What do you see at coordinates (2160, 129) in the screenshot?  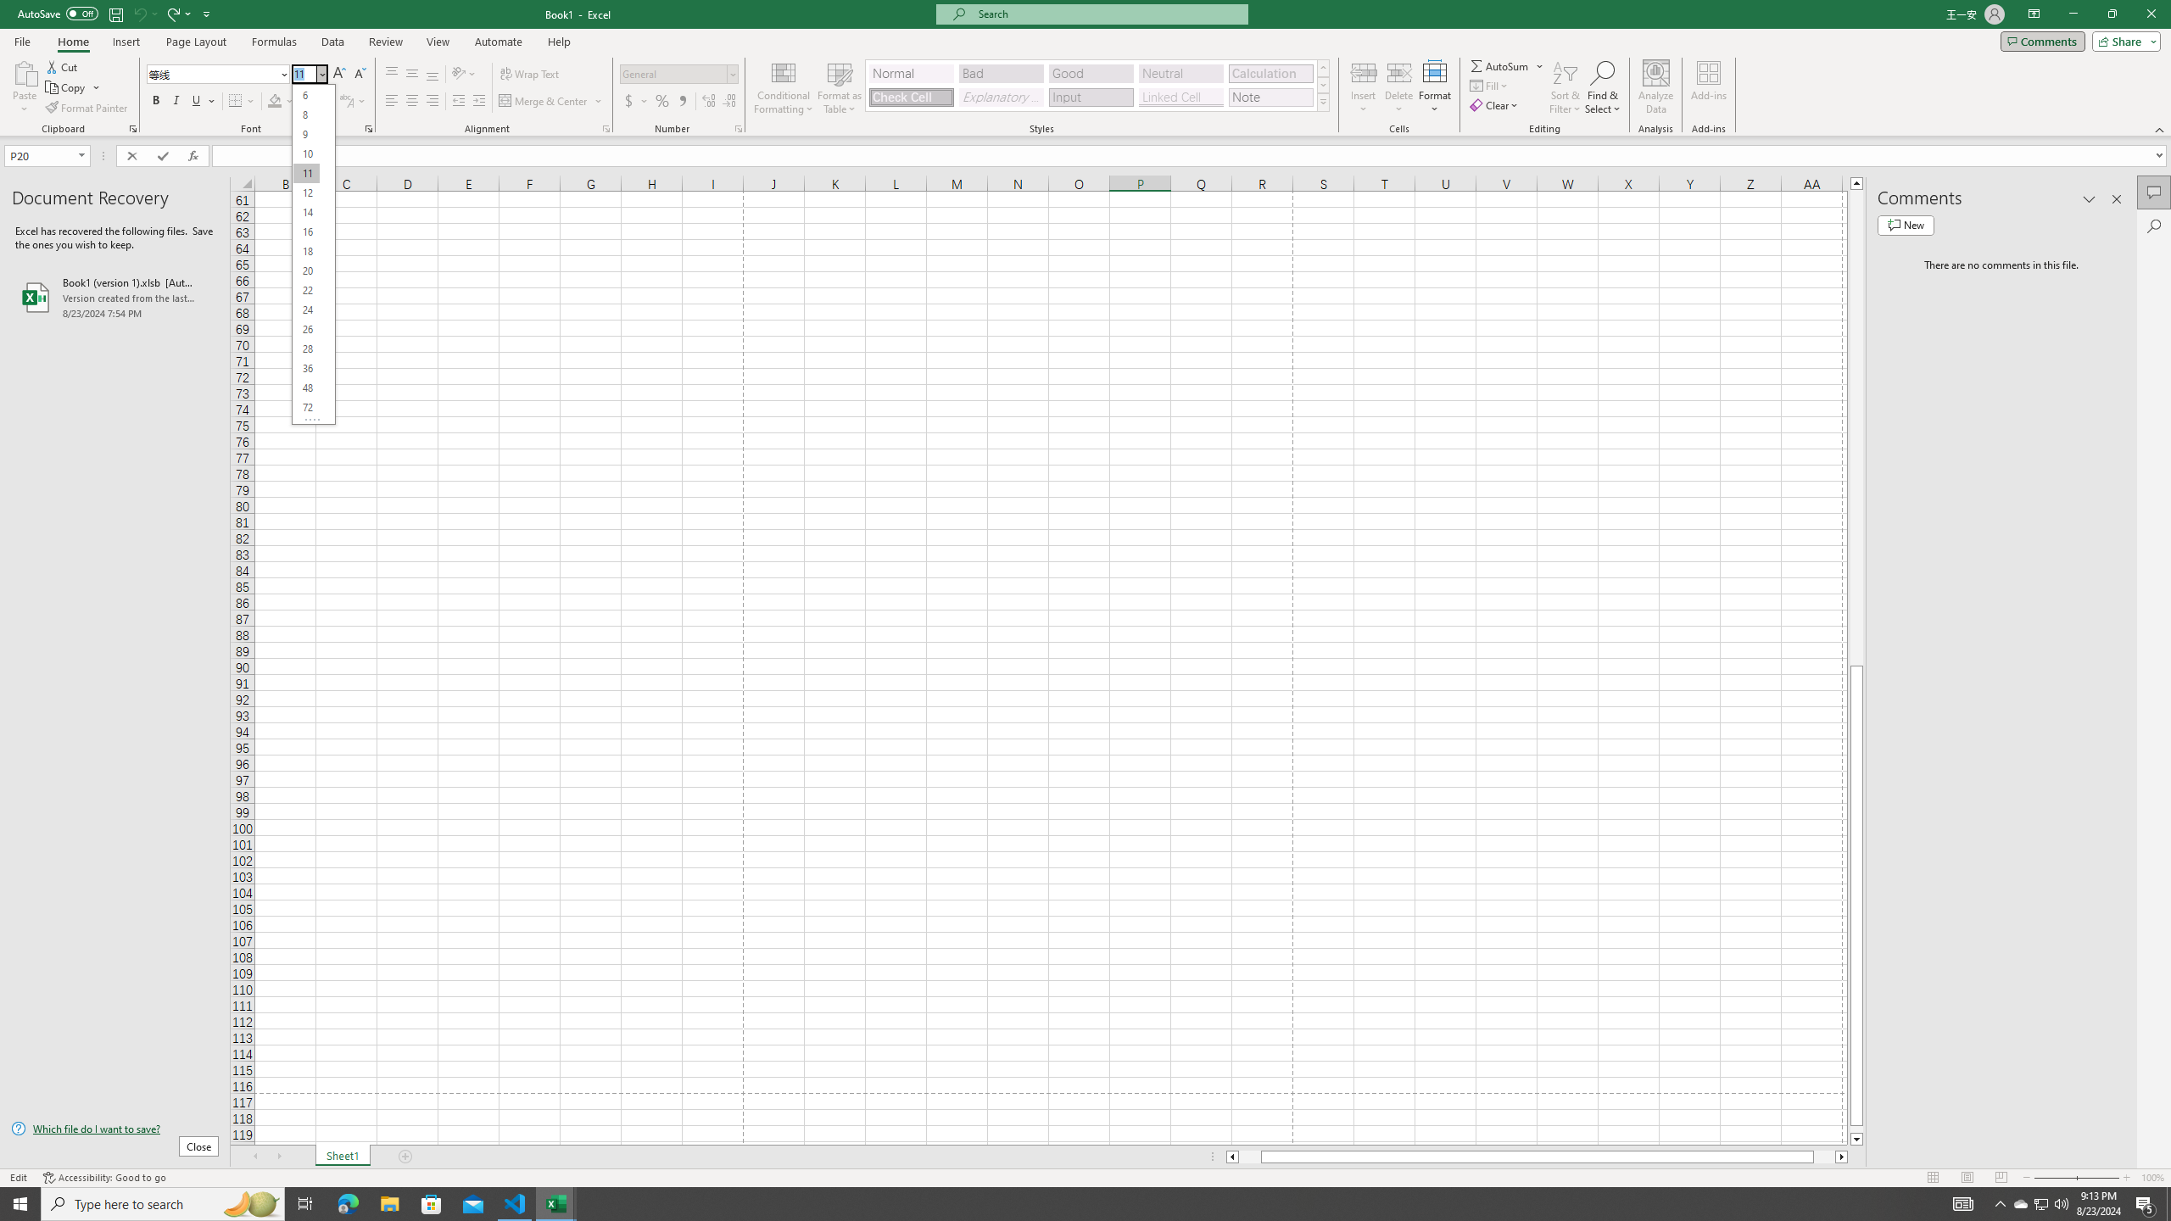 I see `Collapse the Ribbon` at bounding box center [2160, 129].